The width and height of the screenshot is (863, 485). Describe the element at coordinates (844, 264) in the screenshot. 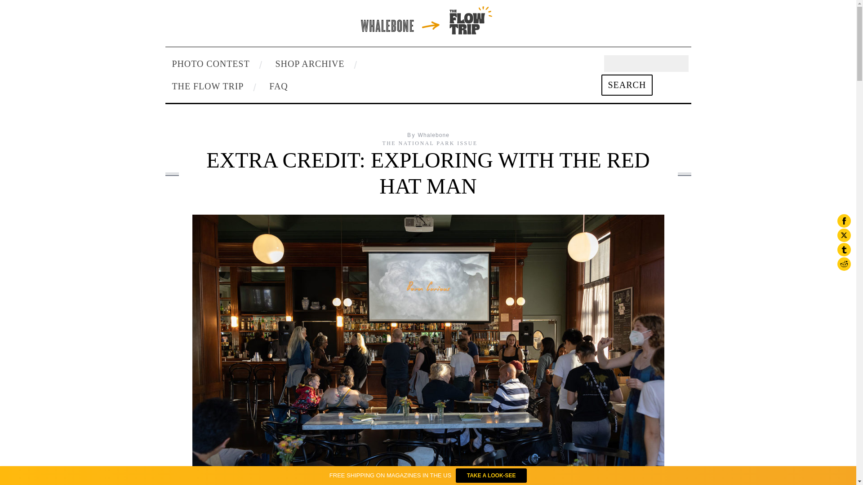

I see `Reddit` at that location.